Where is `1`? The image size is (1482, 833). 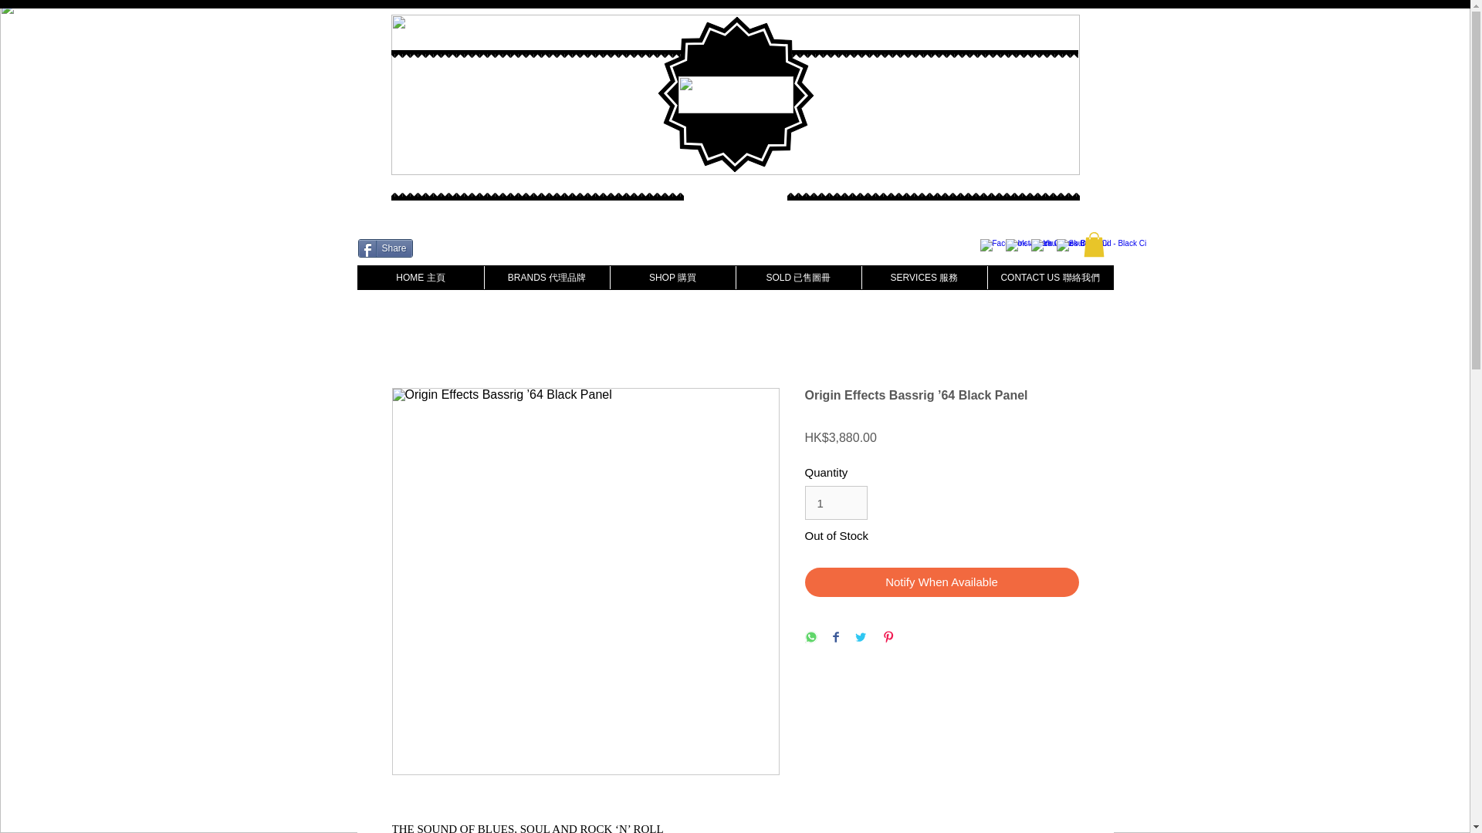
1 is located at coordinates (835, 502).